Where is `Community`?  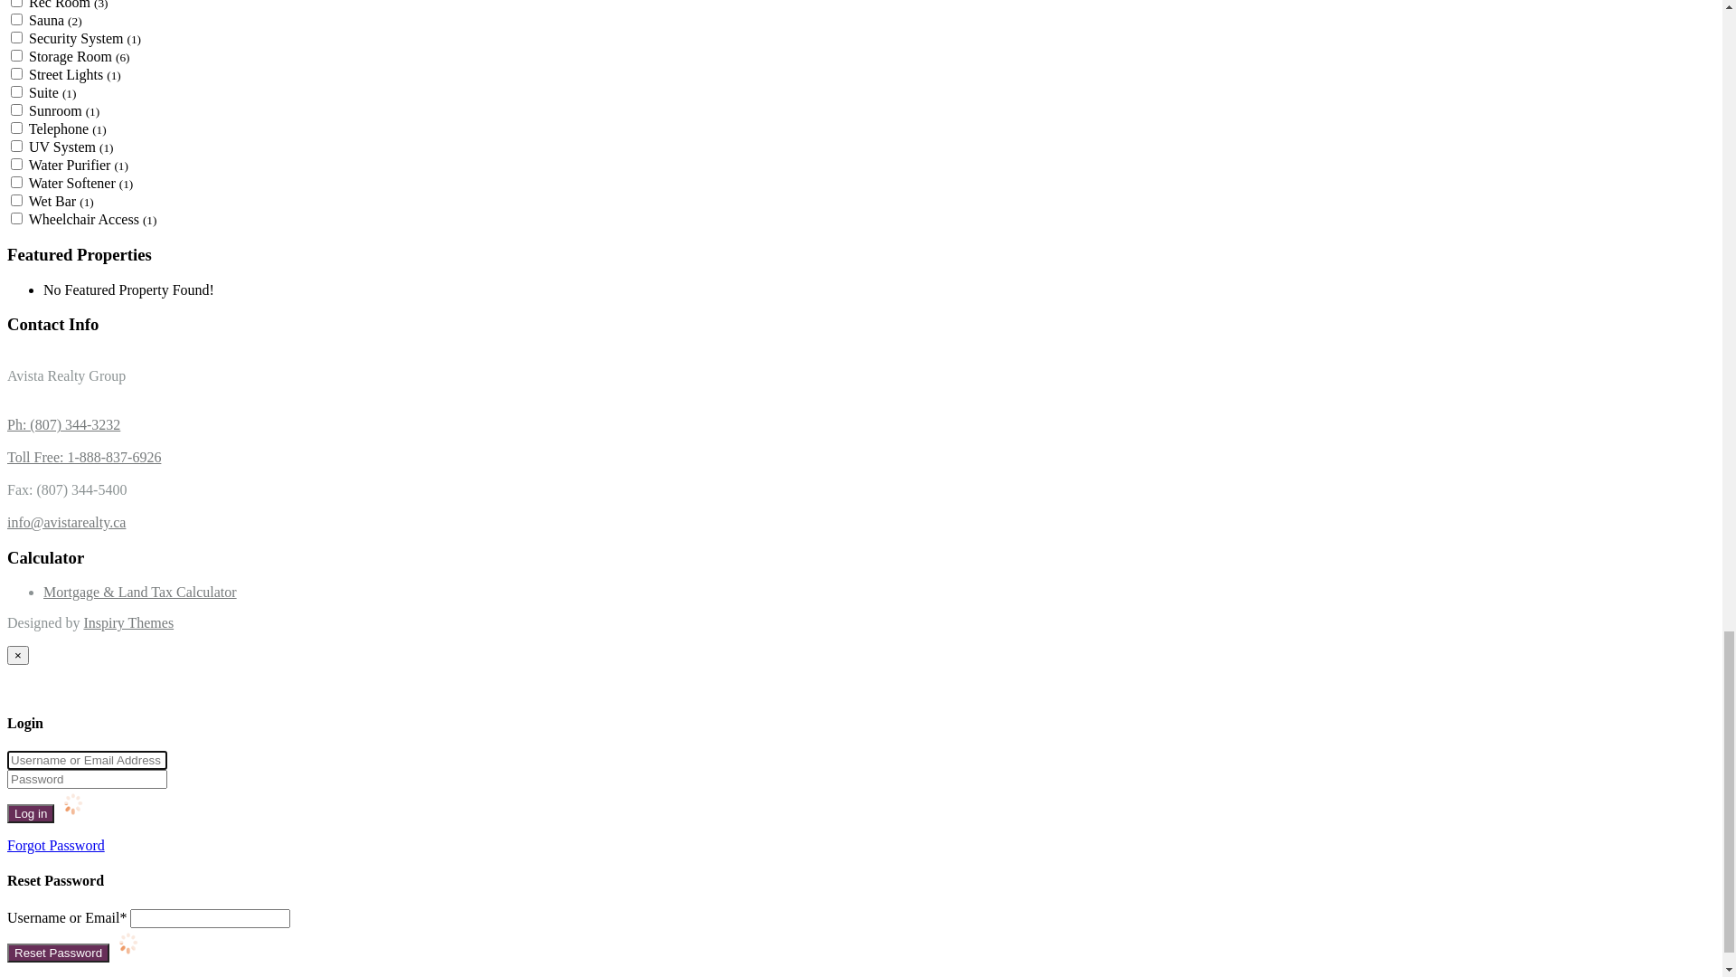
Community is located at coordinates (78, 908).